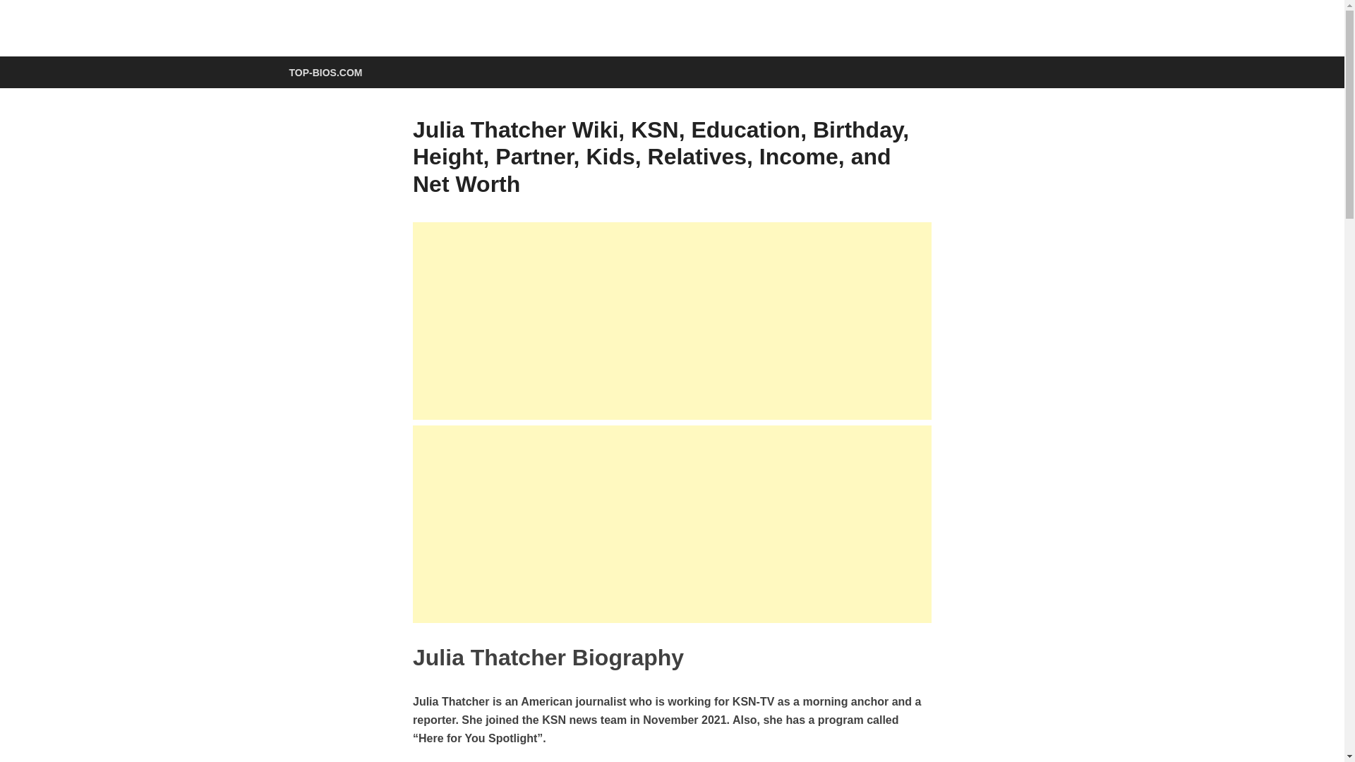 Image resolution: width=1355 pixels, height=762 pixels. What do you see at coordinates (672, 524) in the screenshot?
I see `Advertisement` at bounding box center [672, 524].